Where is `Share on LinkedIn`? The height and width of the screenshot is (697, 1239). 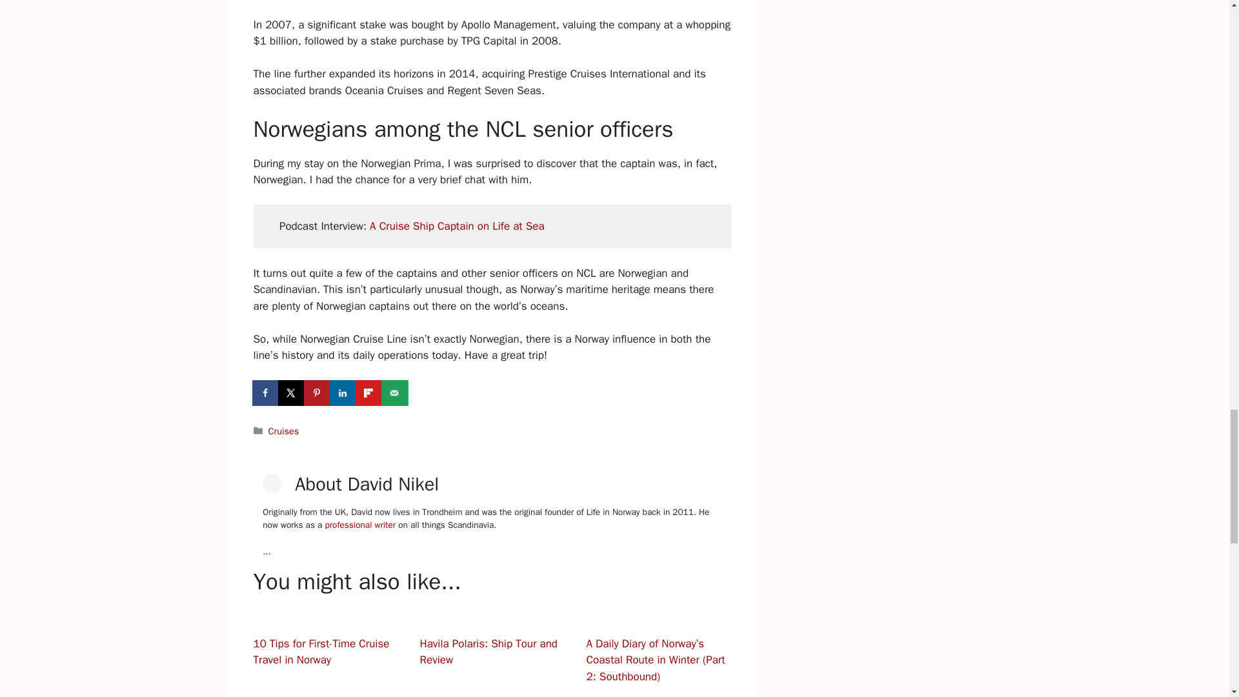 Share on LinkedIn is located at coordinates (343, 392).